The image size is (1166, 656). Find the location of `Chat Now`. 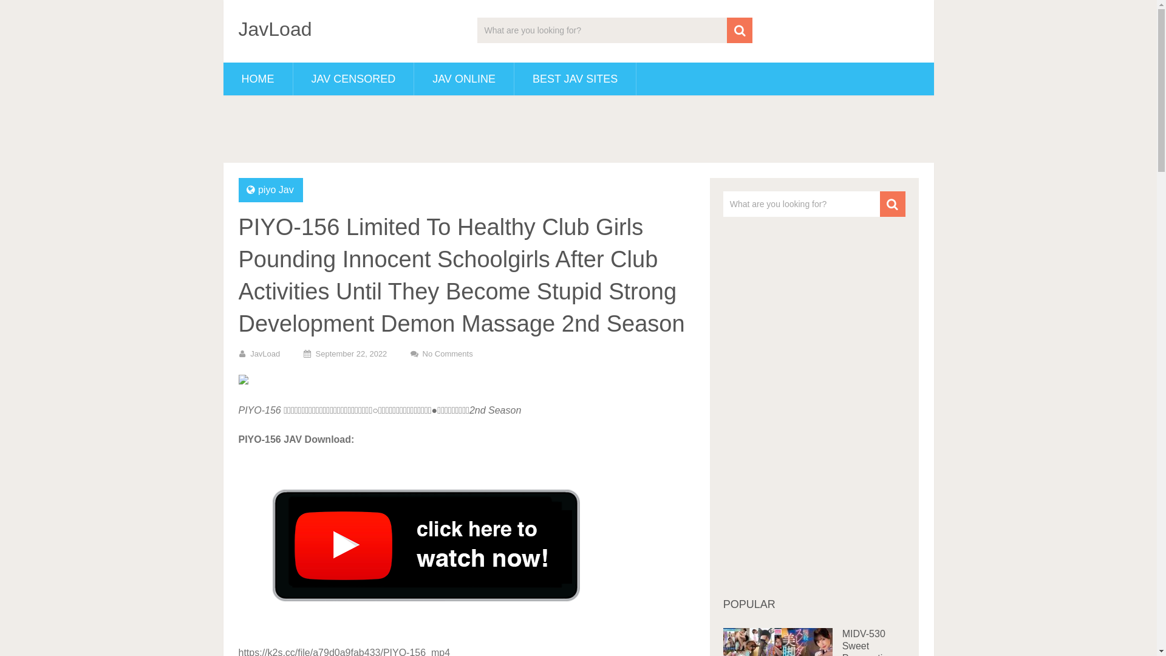

Chat Now is located at coordinates (578, 126).